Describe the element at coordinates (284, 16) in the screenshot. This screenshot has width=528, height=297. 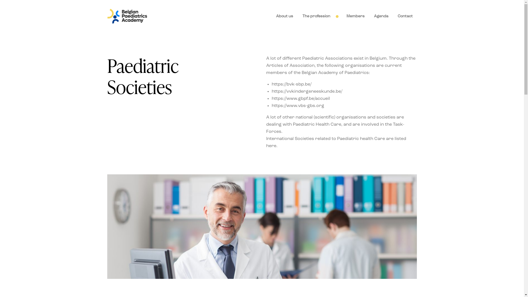
I see `About us` at that location.